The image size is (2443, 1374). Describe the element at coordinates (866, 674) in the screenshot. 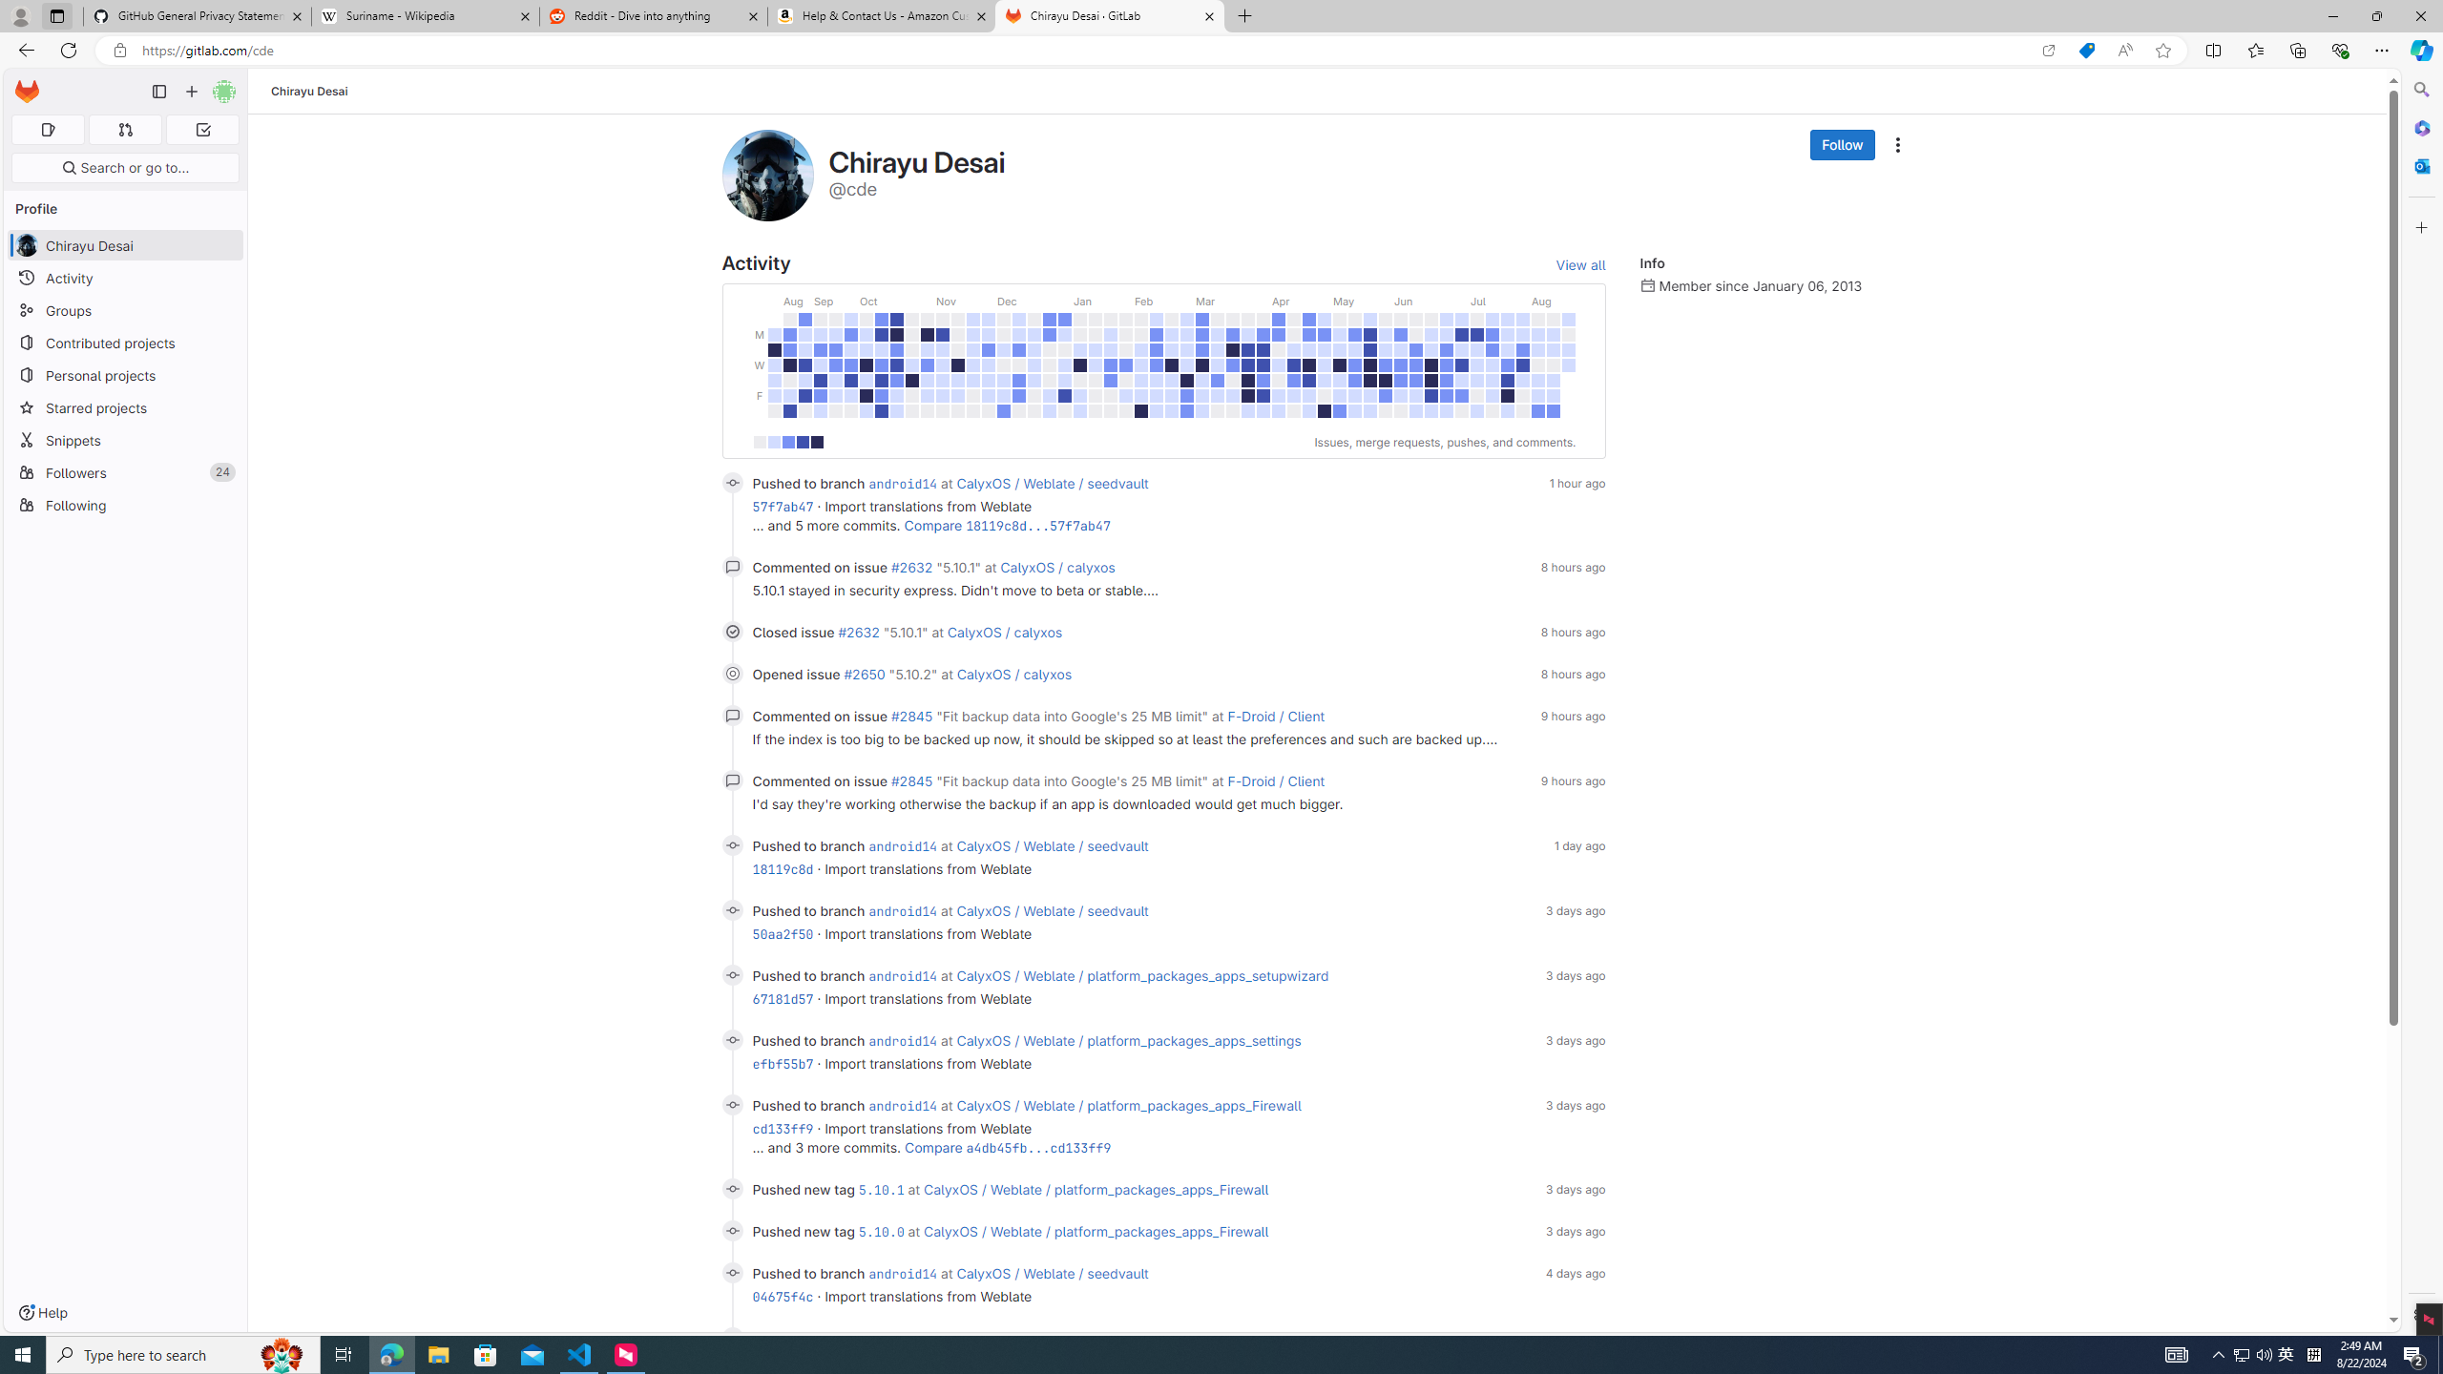

I see `#2650 ` at that location.